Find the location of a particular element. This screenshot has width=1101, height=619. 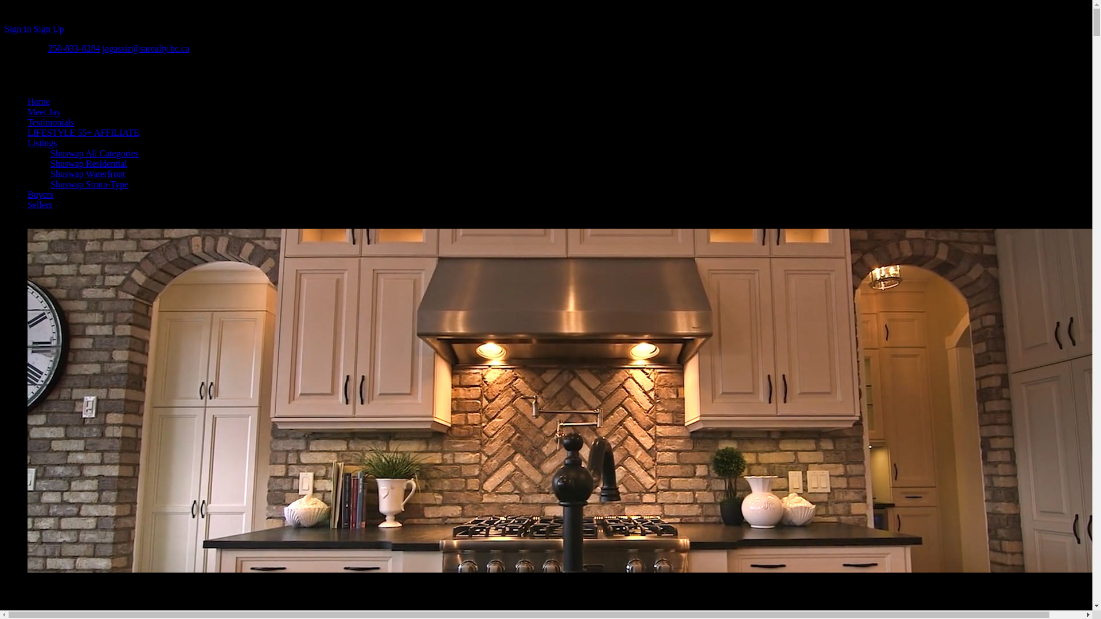

Sign Up is located at coordinates (49, 29).